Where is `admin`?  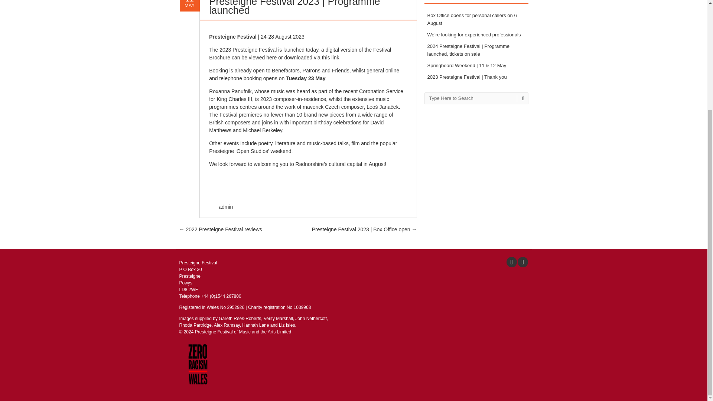
admin is located at coordinates (226, 206).